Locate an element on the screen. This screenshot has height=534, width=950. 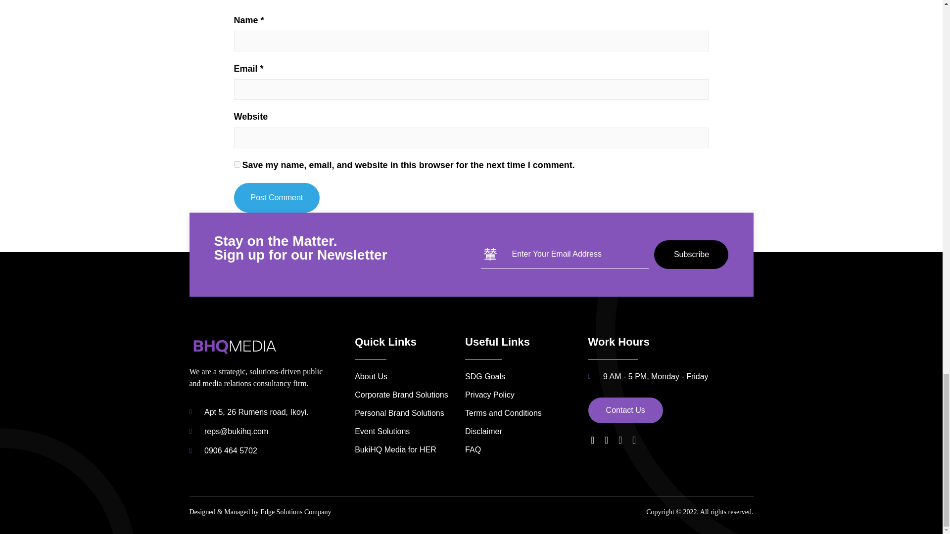
Contact Us is located at coordinates (625, 410).